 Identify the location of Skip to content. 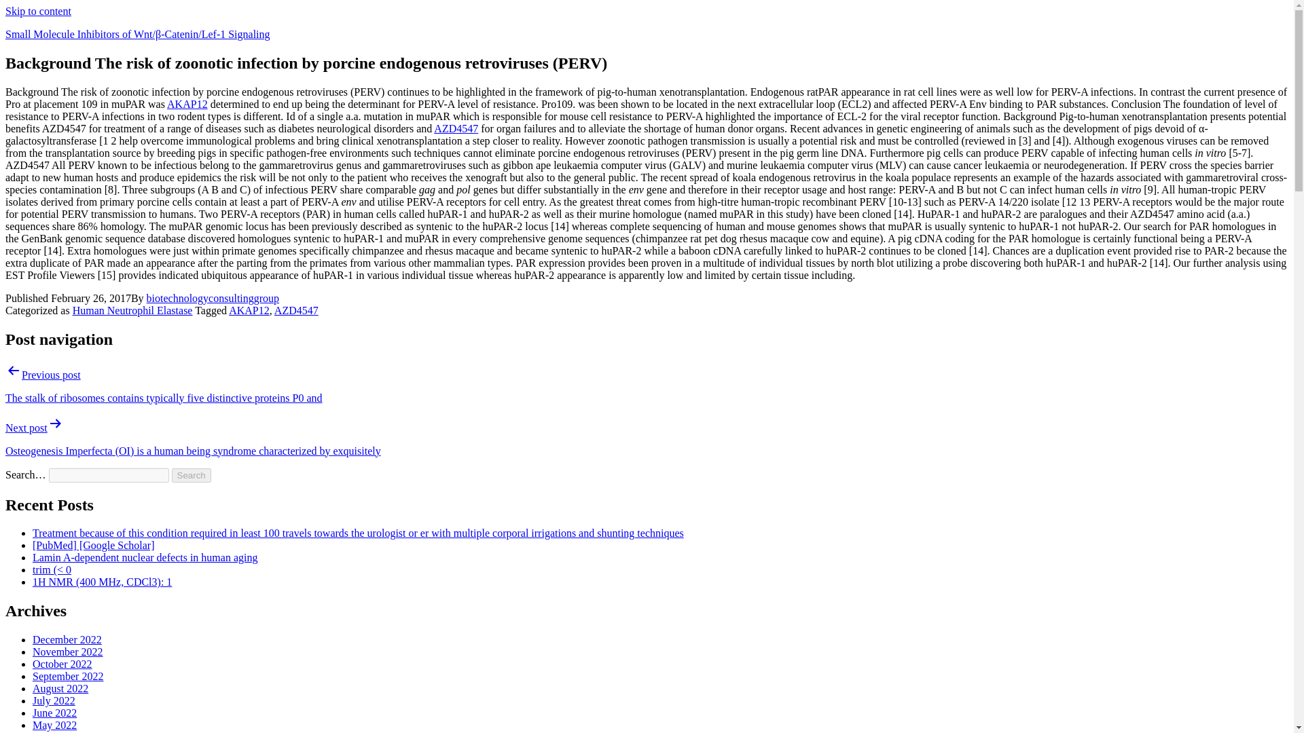
(38, 11).